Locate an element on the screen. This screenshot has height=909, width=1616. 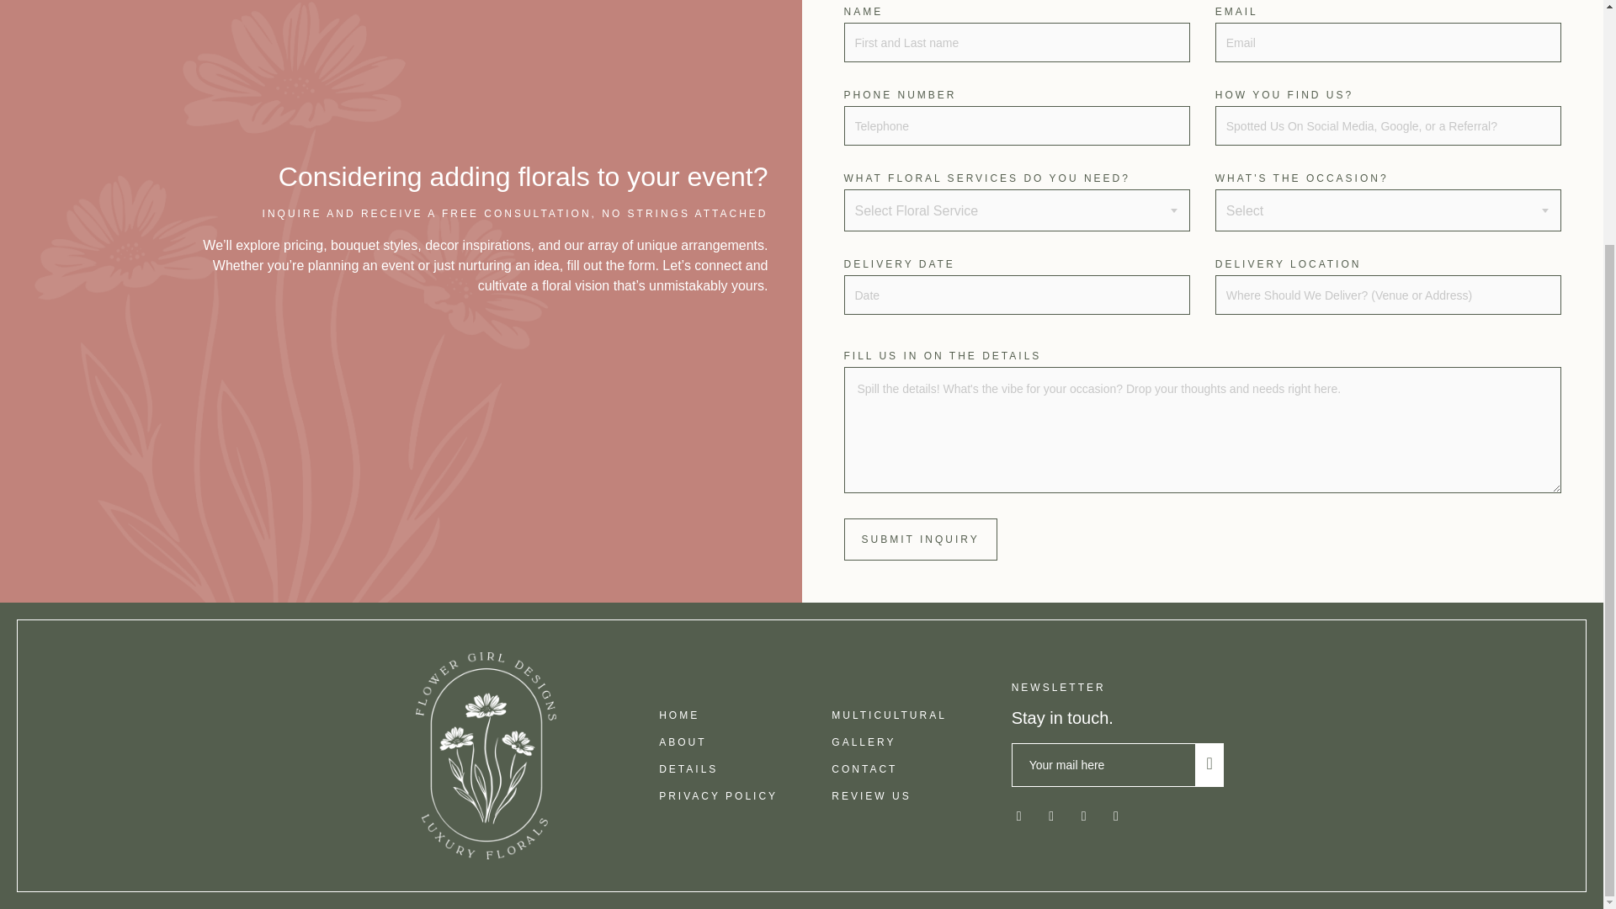
GALLERY is located at coordinates (864, 742).